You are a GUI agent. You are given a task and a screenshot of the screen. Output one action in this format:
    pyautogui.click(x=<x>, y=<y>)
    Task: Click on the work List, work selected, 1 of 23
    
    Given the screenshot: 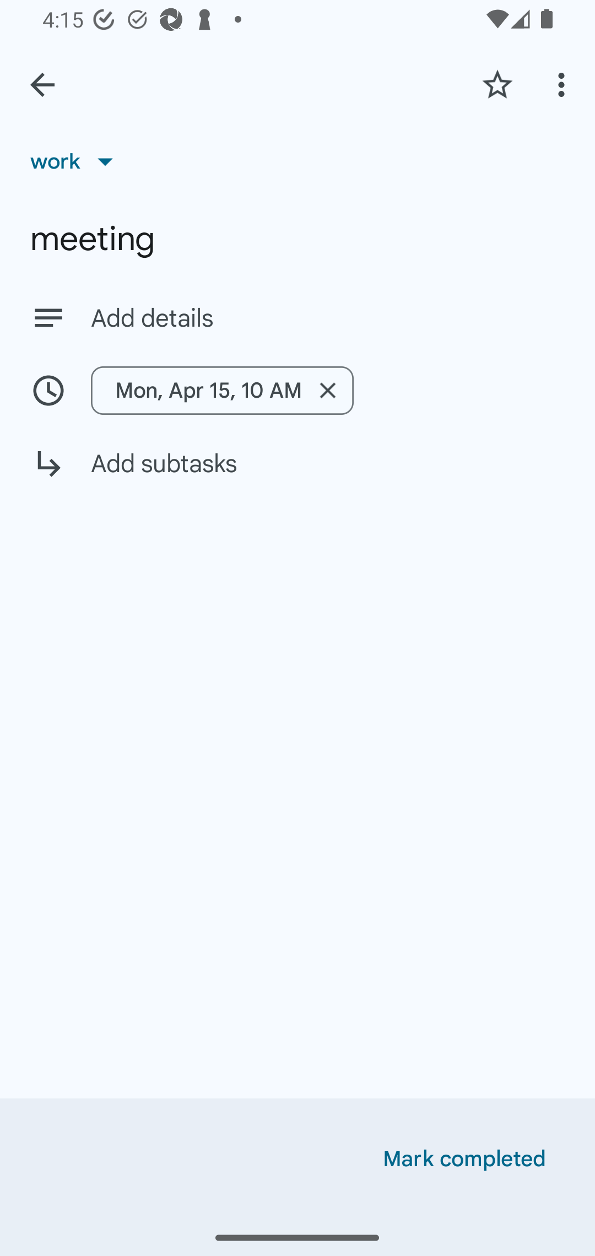 What is the action you would take?
    pyautogui.click(x=77, y=161)
    